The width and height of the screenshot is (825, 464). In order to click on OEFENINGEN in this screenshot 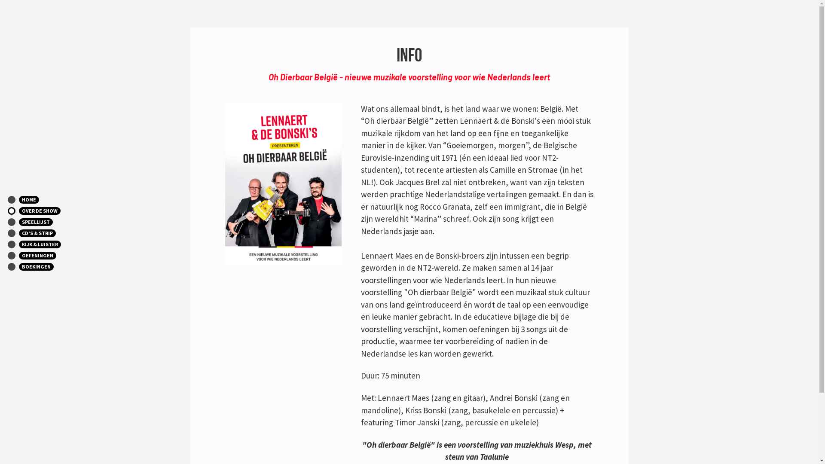, I will do `click(47, 256)`.